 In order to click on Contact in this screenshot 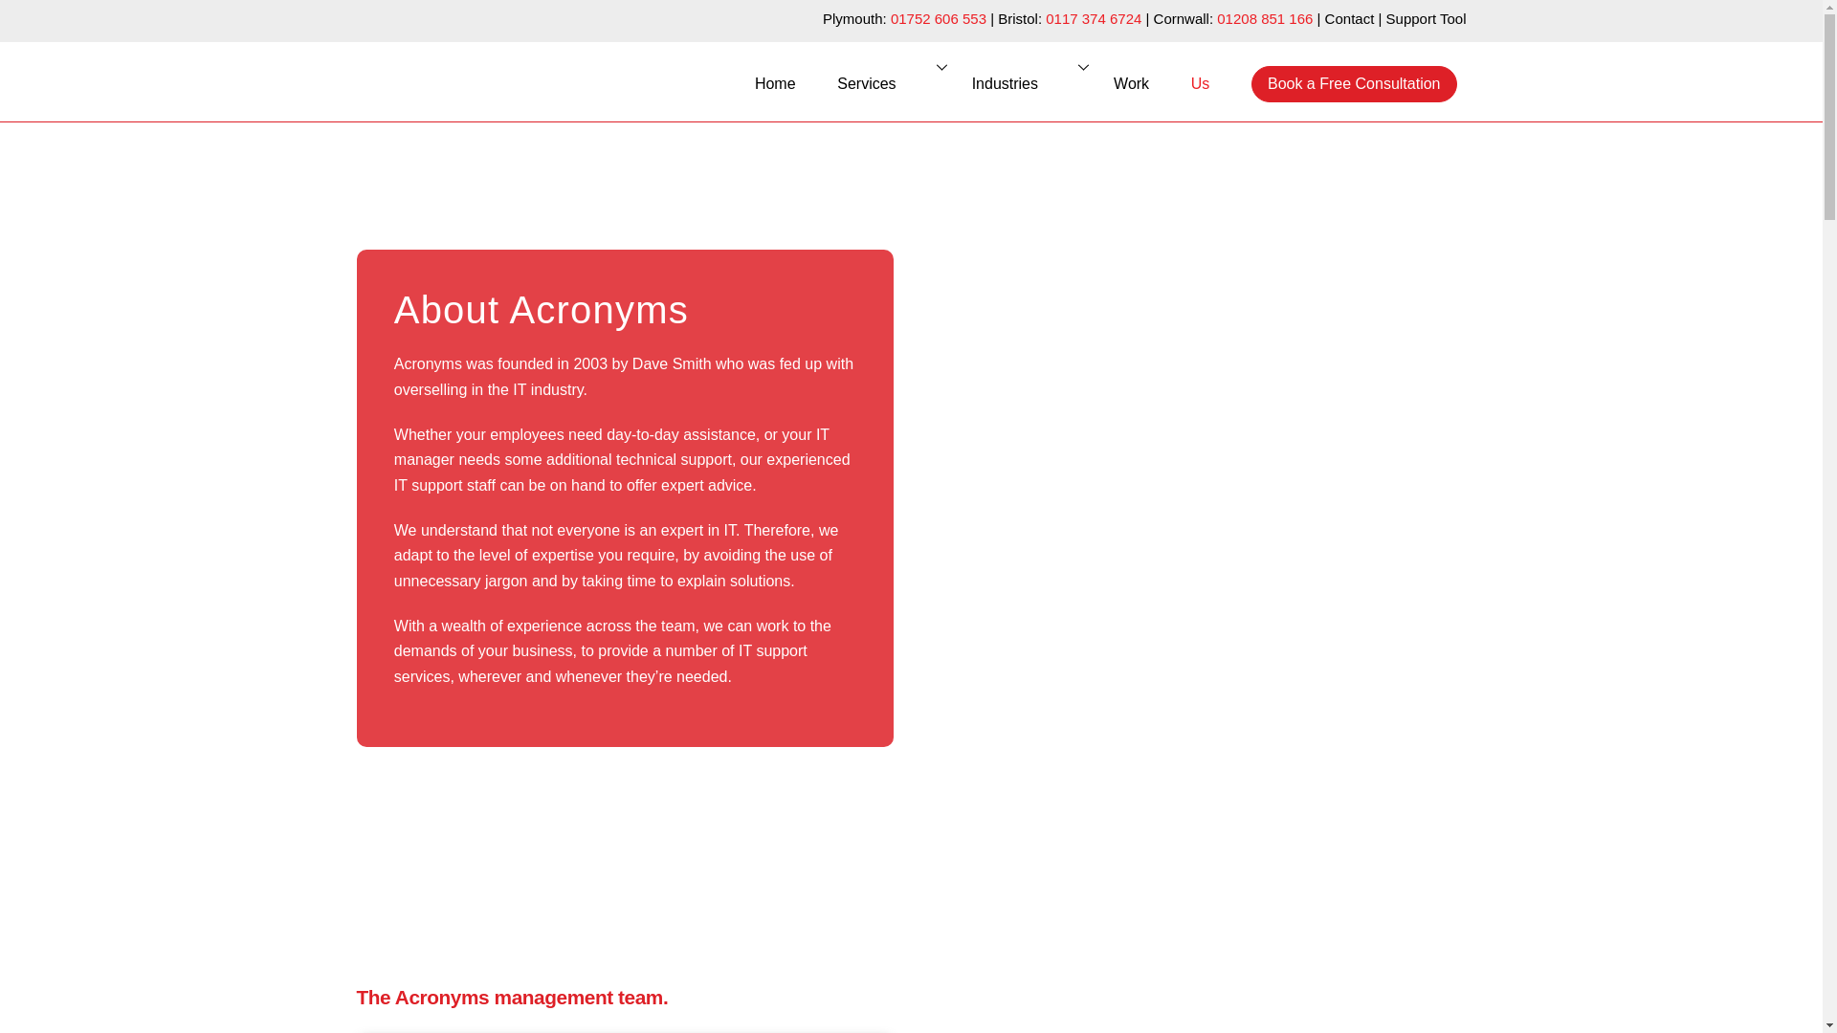, I will do `click(939, 18)`.